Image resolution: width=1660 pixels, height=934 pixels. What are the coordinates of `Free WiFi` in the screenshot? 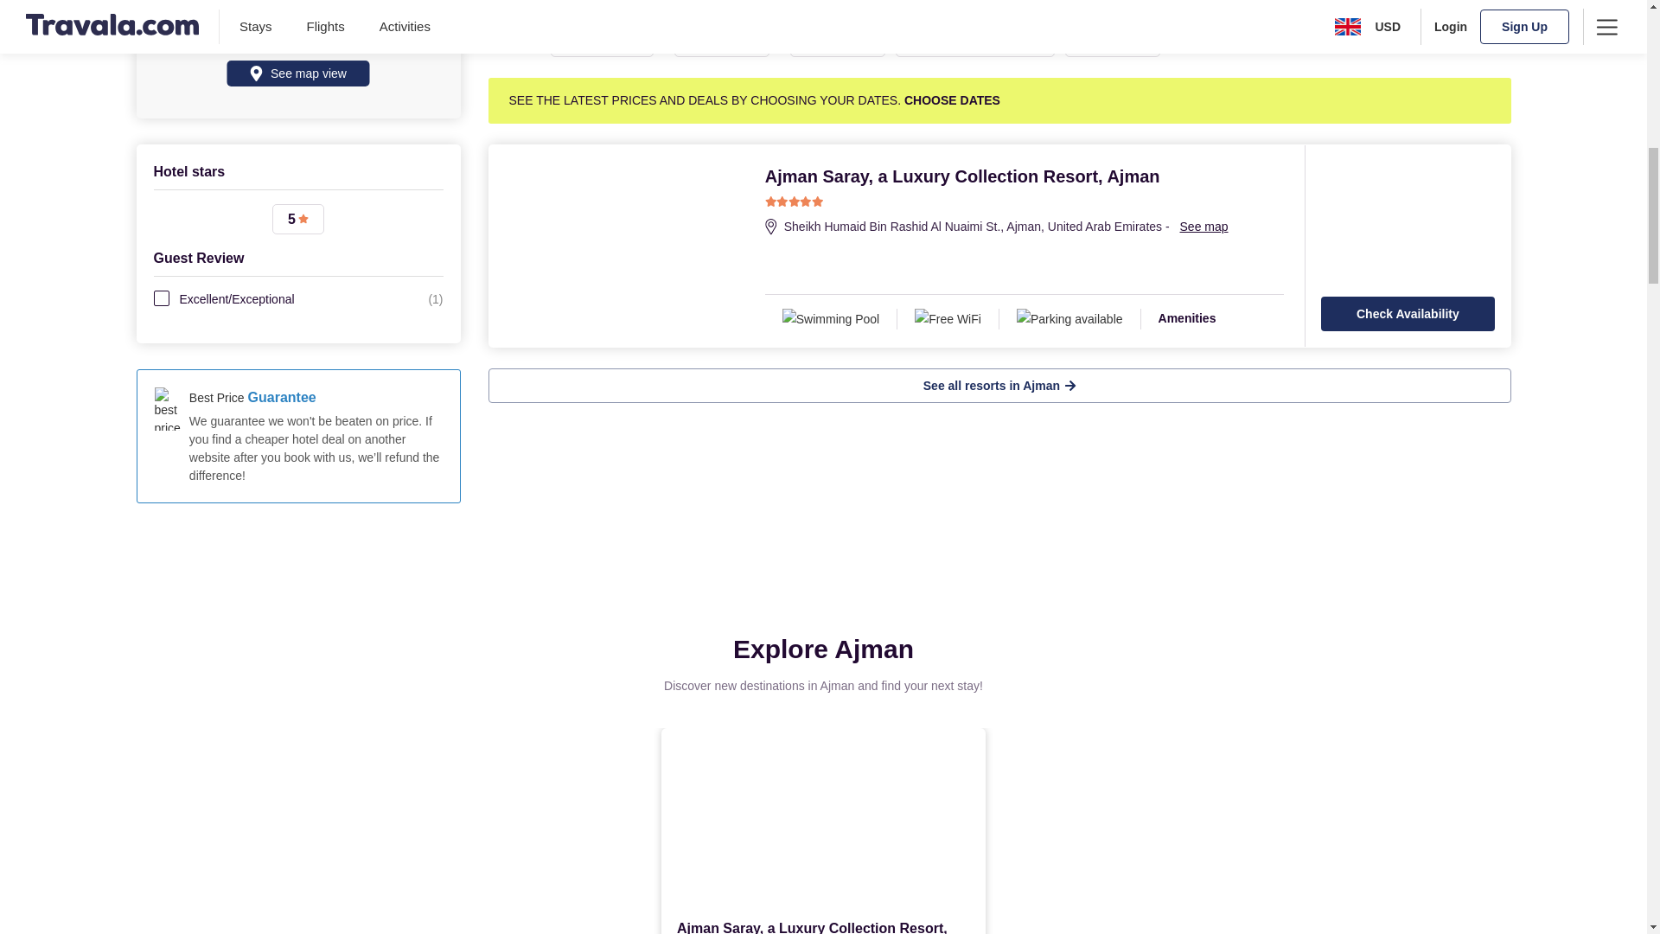 It's located at (948, 319).